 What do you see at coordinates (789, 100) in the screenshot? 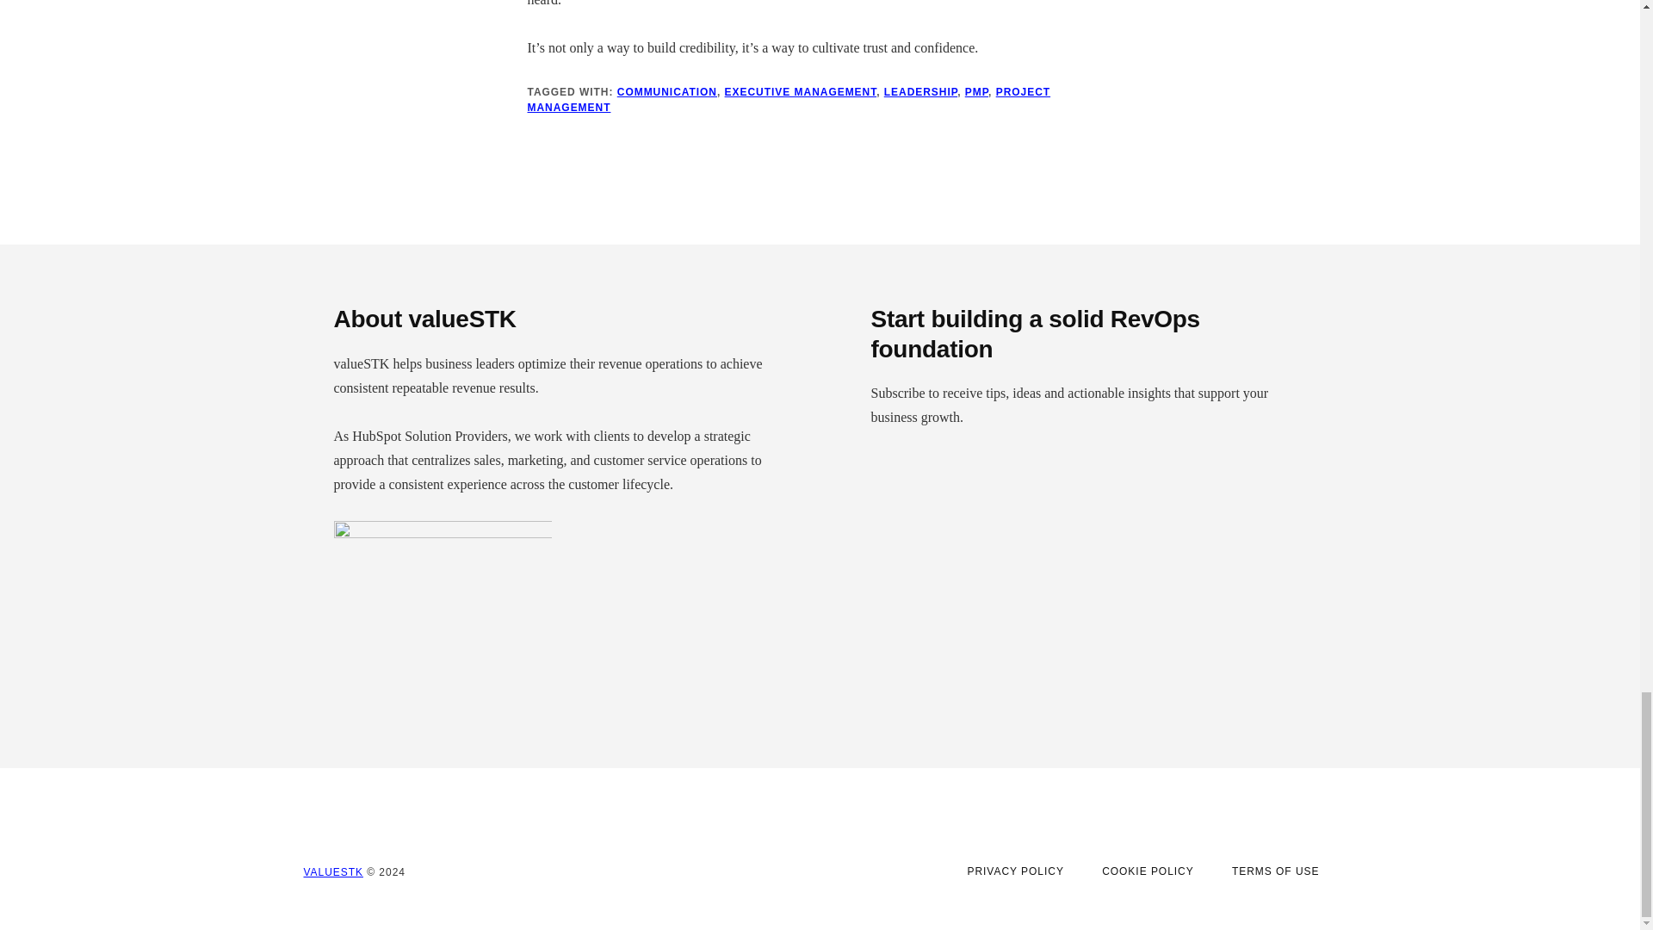
I see `PROJECT MANAGEMENT` at bounding box center [789, 100].